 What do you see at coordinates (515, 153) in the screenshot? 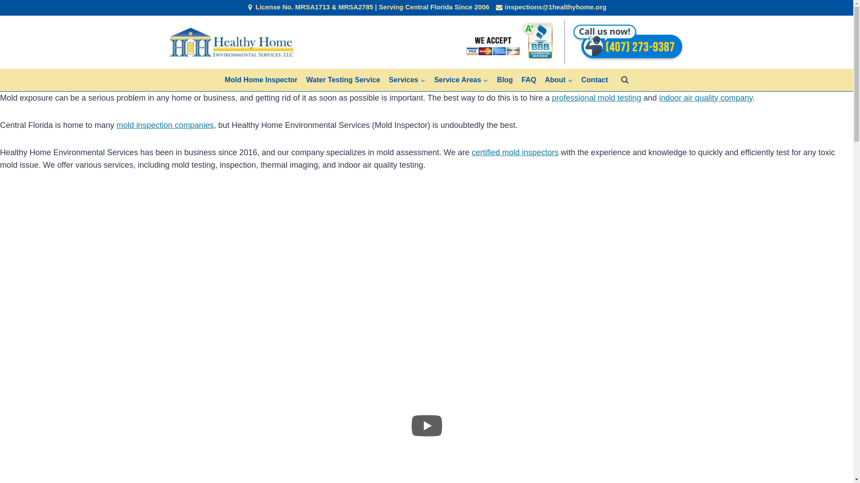
I see `certified mold inspectors` at bounding box center [515, 153].